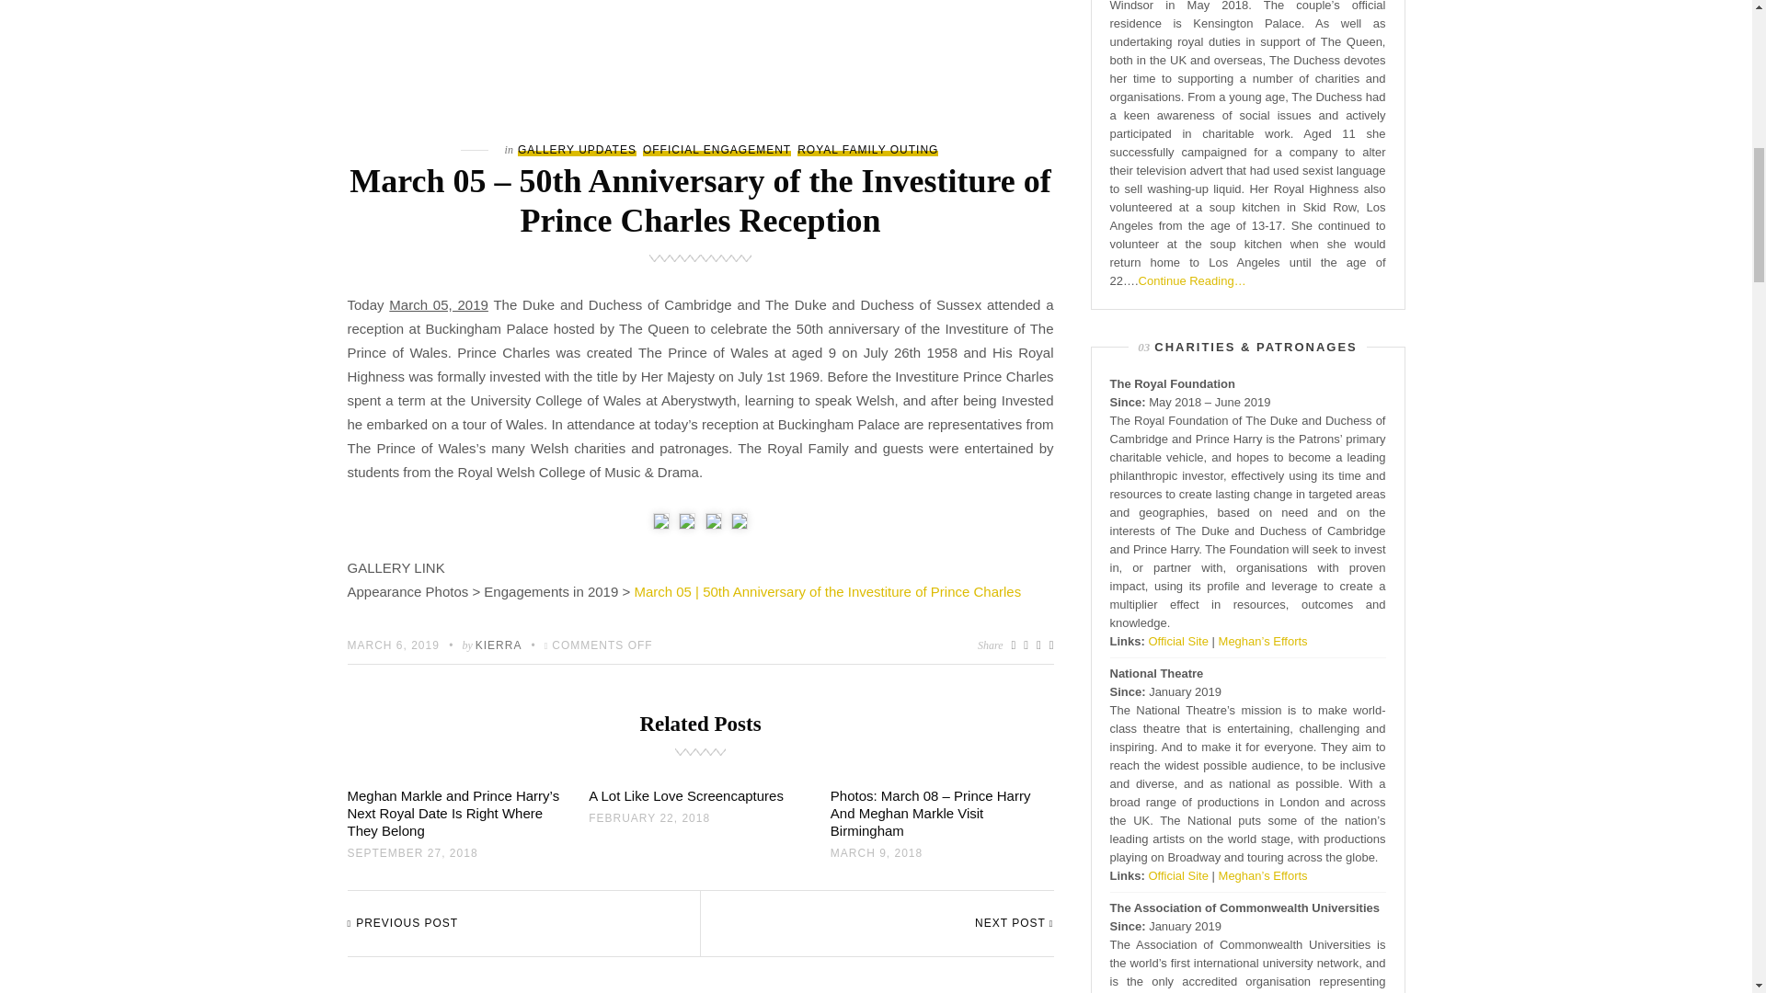 This screenshot has height=993, width=1766. Describe the element at coordinates (576, 149) in the screenshot. I see `GALLERY UPDATES` at that location.